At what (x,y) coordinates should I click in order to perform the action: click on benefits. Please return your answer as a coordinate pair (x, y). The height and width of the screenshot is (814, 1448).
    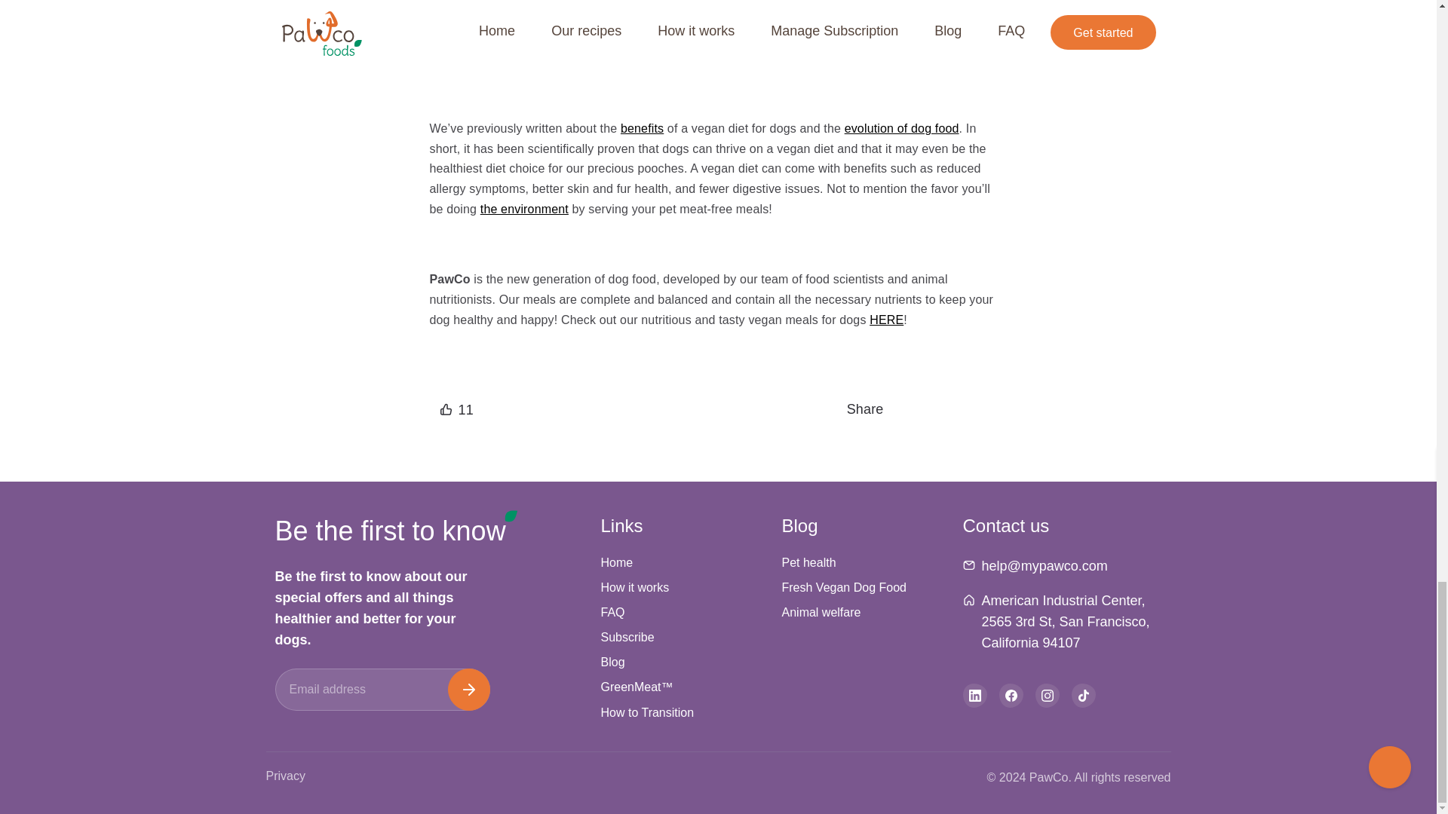
    Looking at the image, I should click on (642, 128).